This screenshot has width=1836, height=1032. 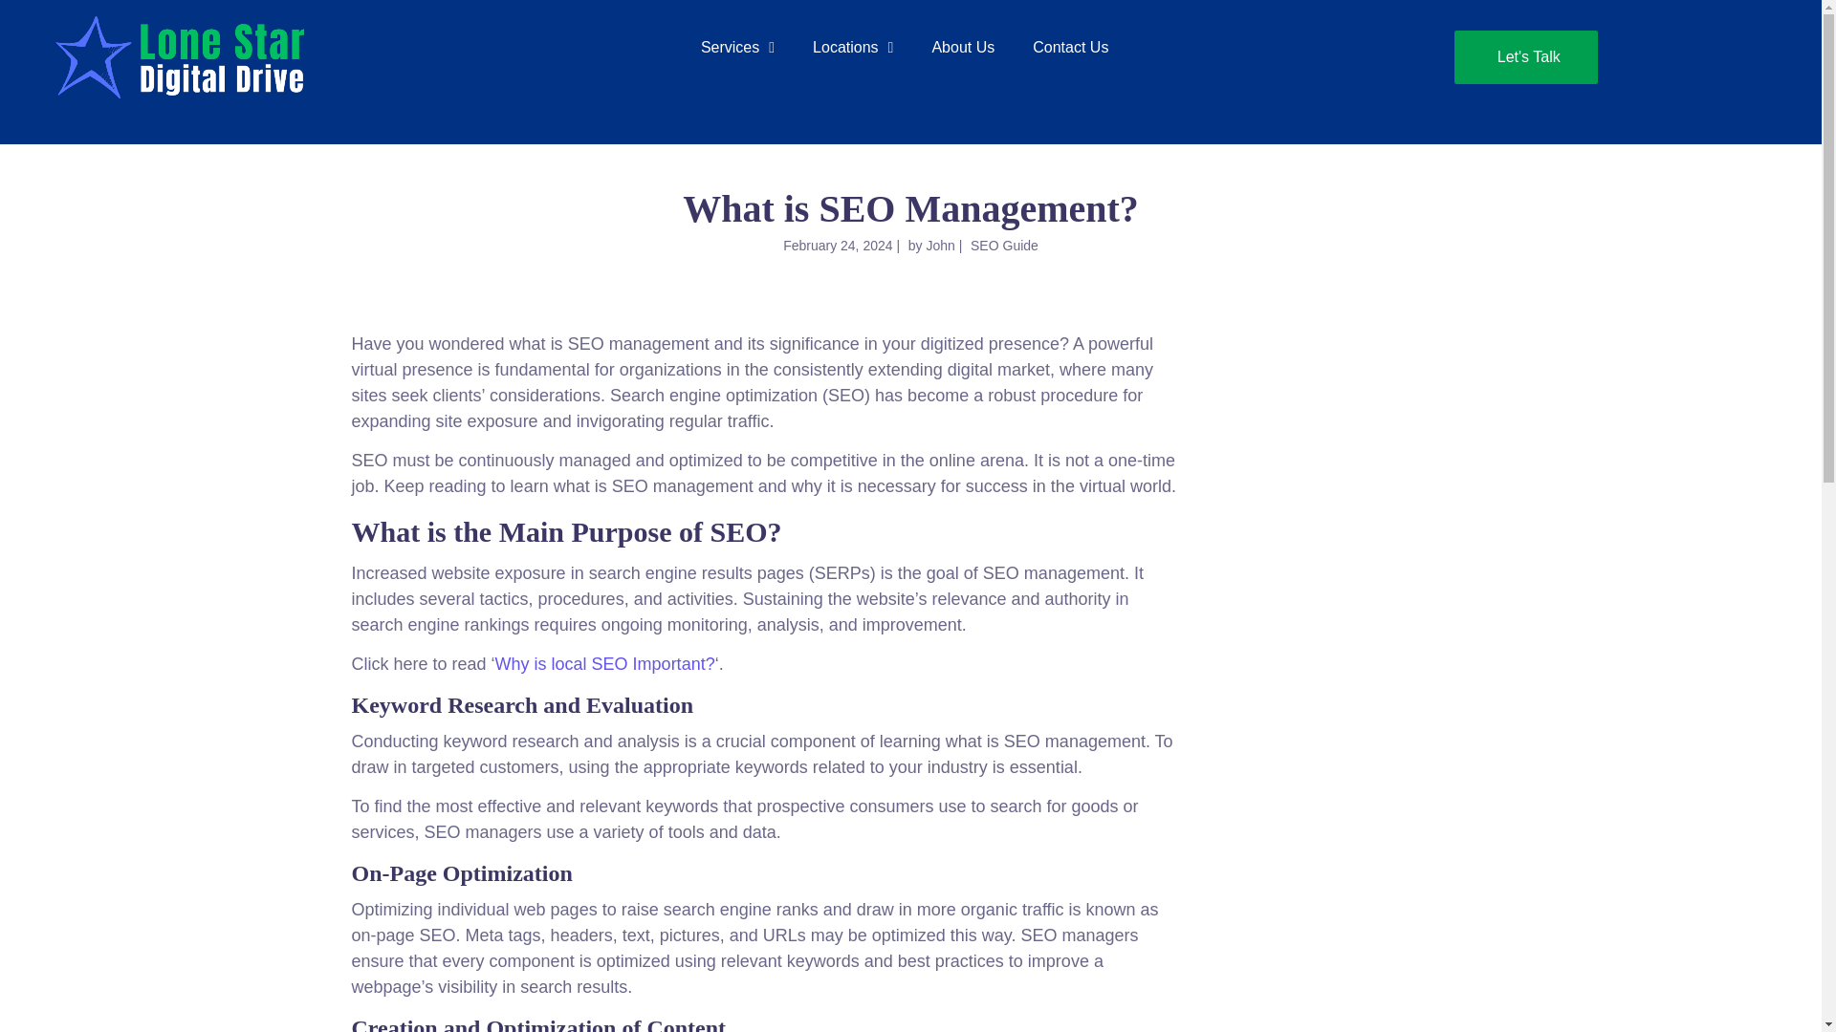 What do you see at coordinates (853, 48) in the screenshot?
I see `Locations` at bounding box center [853, 48].